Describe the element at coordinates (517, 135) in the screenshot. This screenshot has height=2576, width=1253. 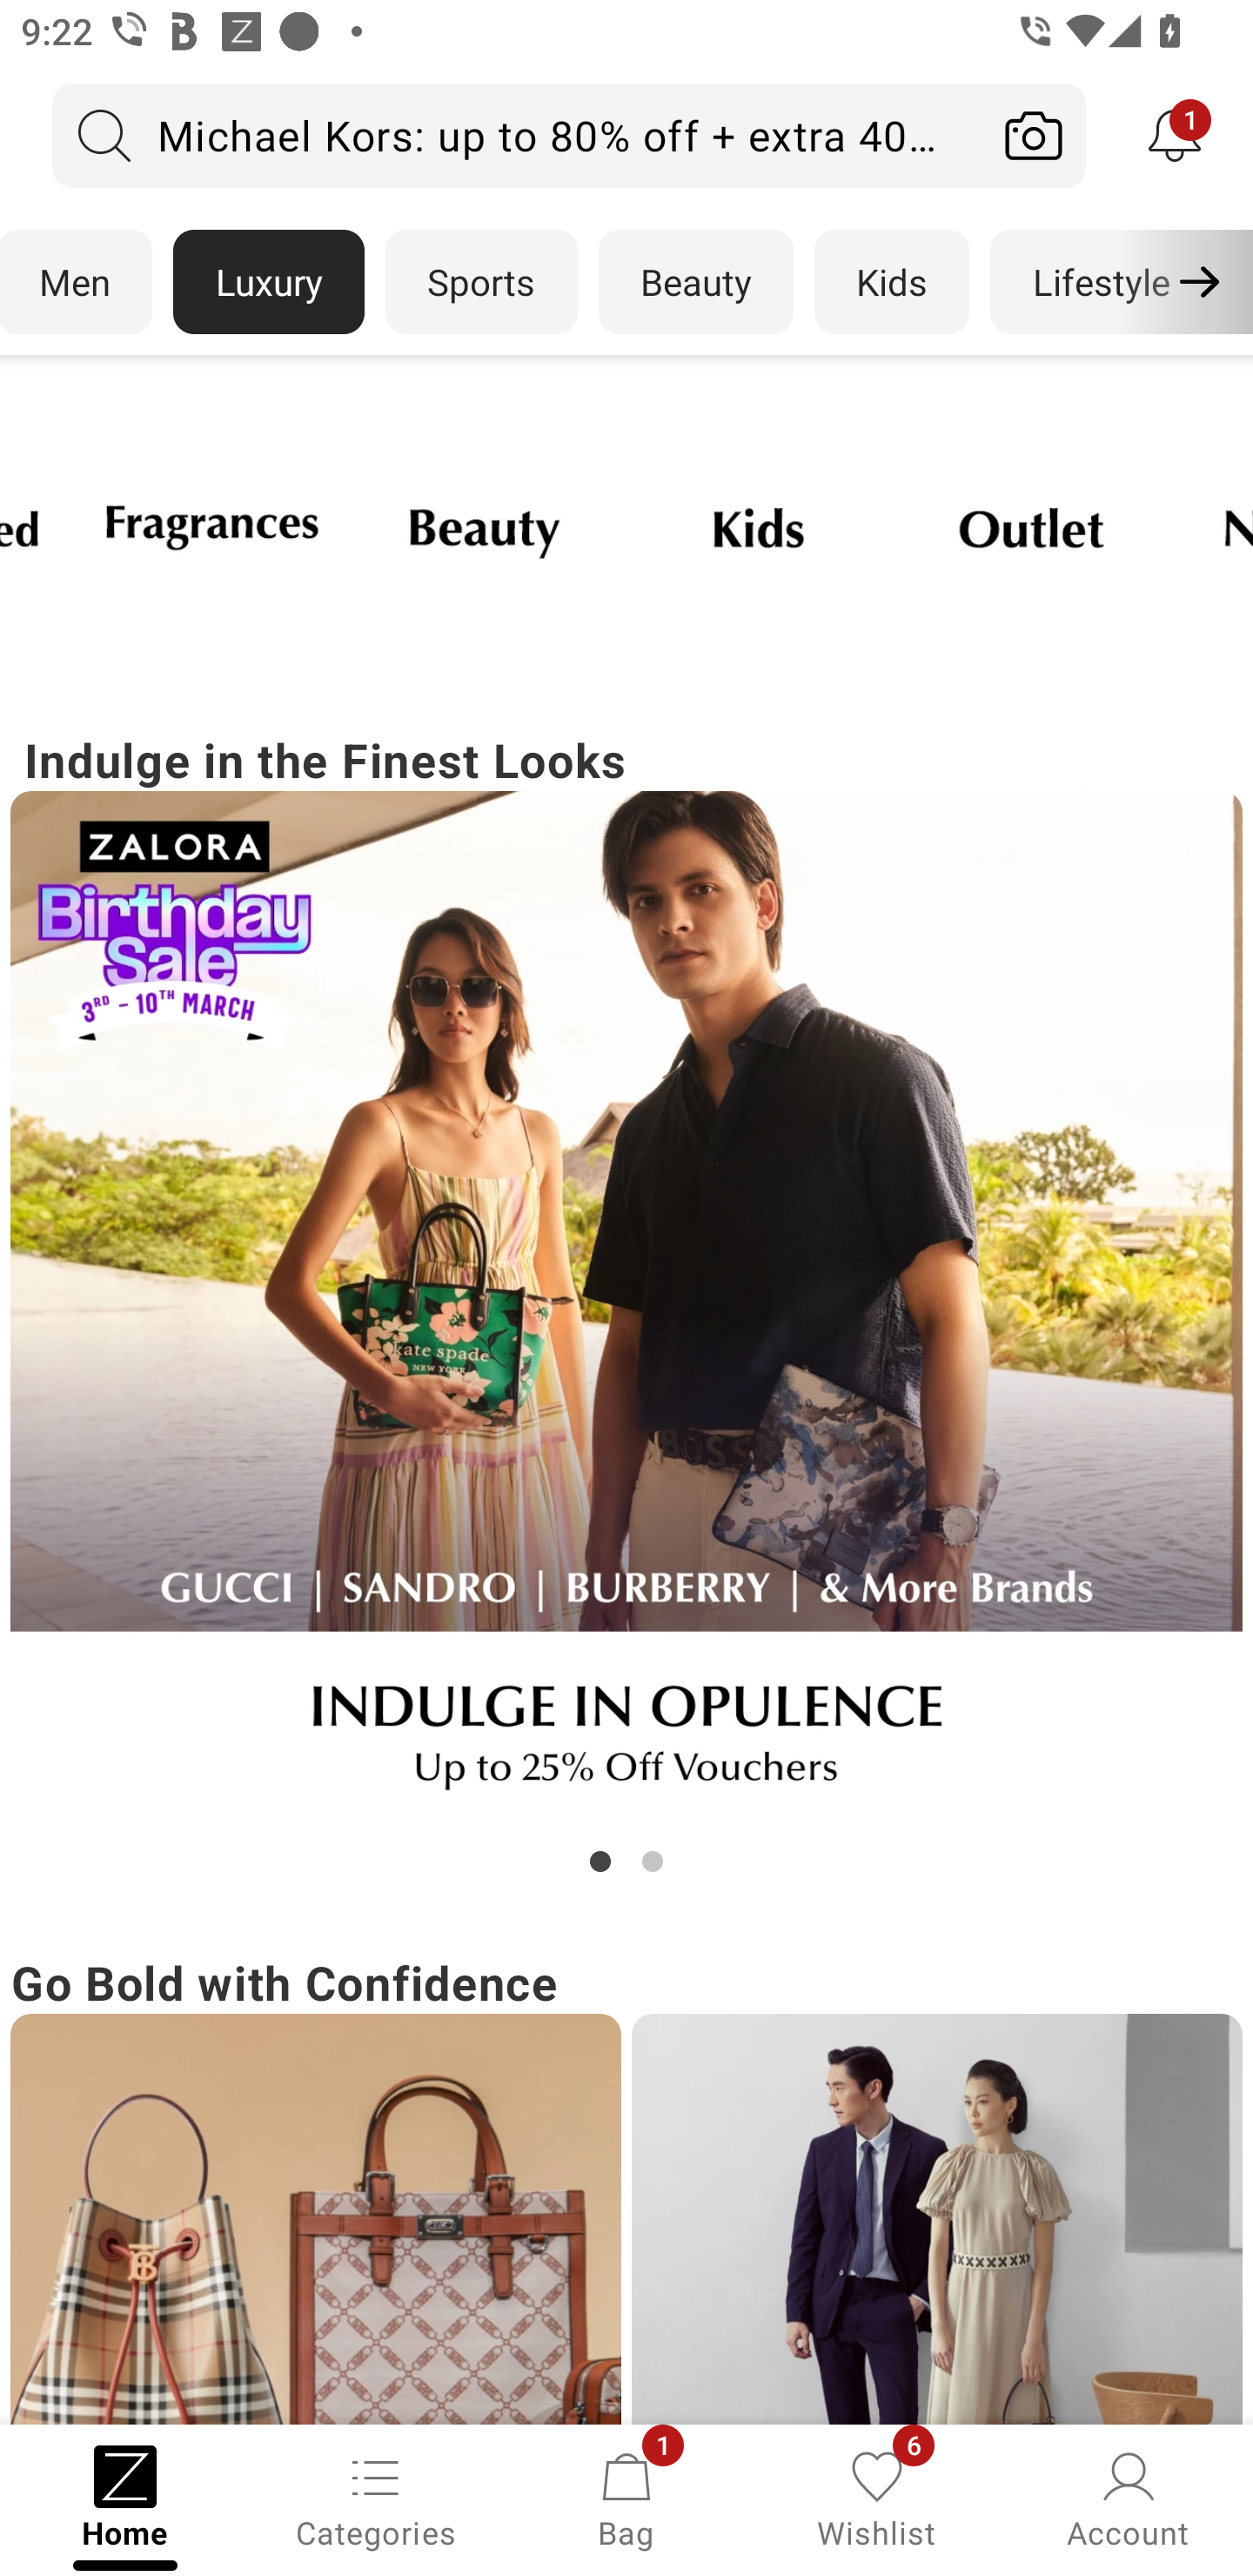
I see `Michael Kors: up to 80% off + extra 40% off` at that location.